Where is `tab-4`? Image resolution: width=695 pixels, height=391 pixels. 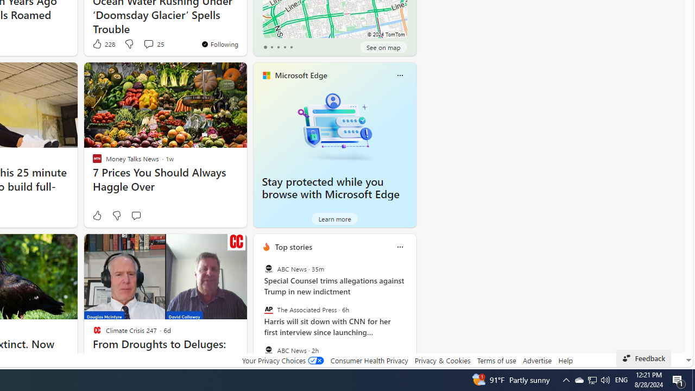
tab-4 is located at coordinates (291, 47).